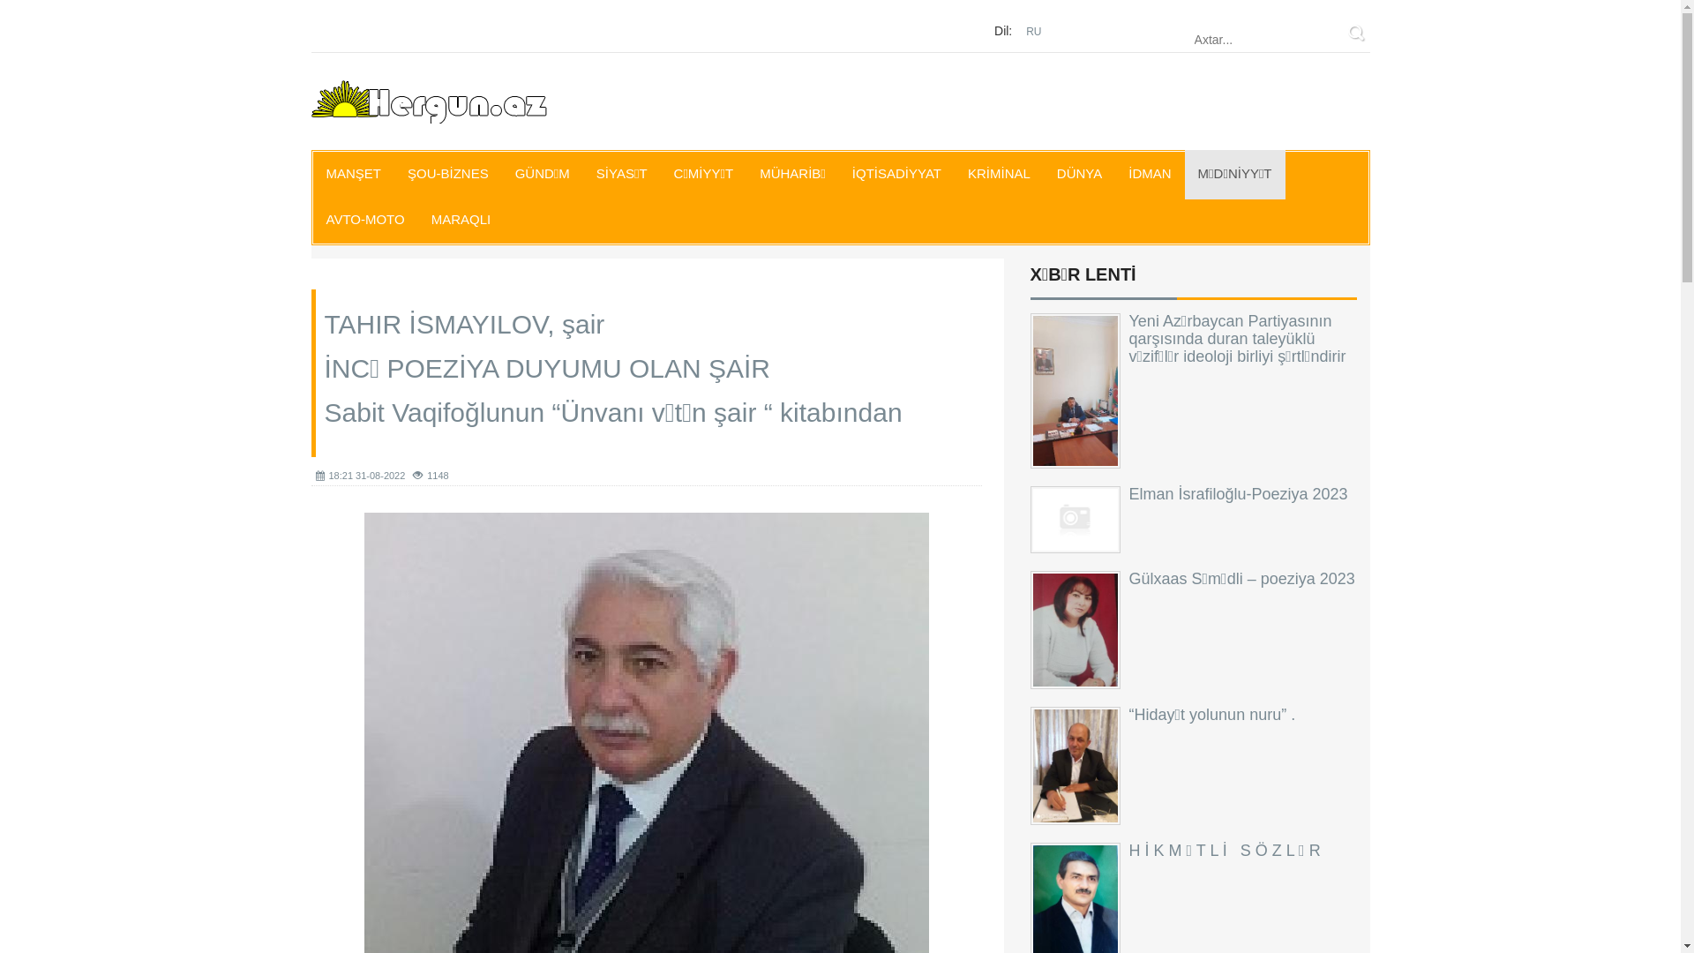 This screenshot has width=1694, height=953. I want to click on MARAQLI, so click(461, 221).